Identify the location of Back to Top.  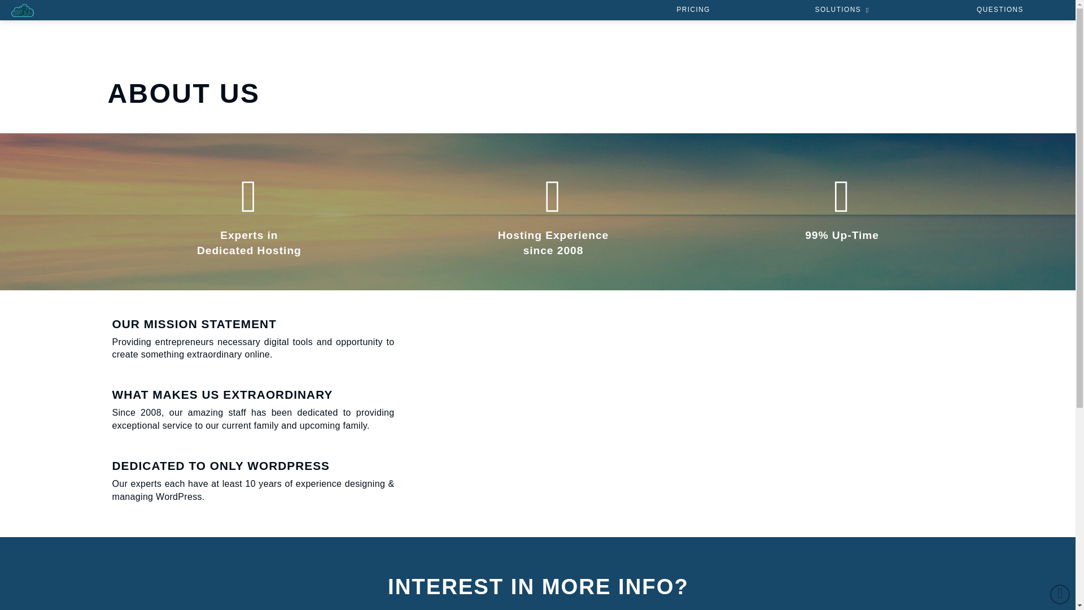
(1060, 594).